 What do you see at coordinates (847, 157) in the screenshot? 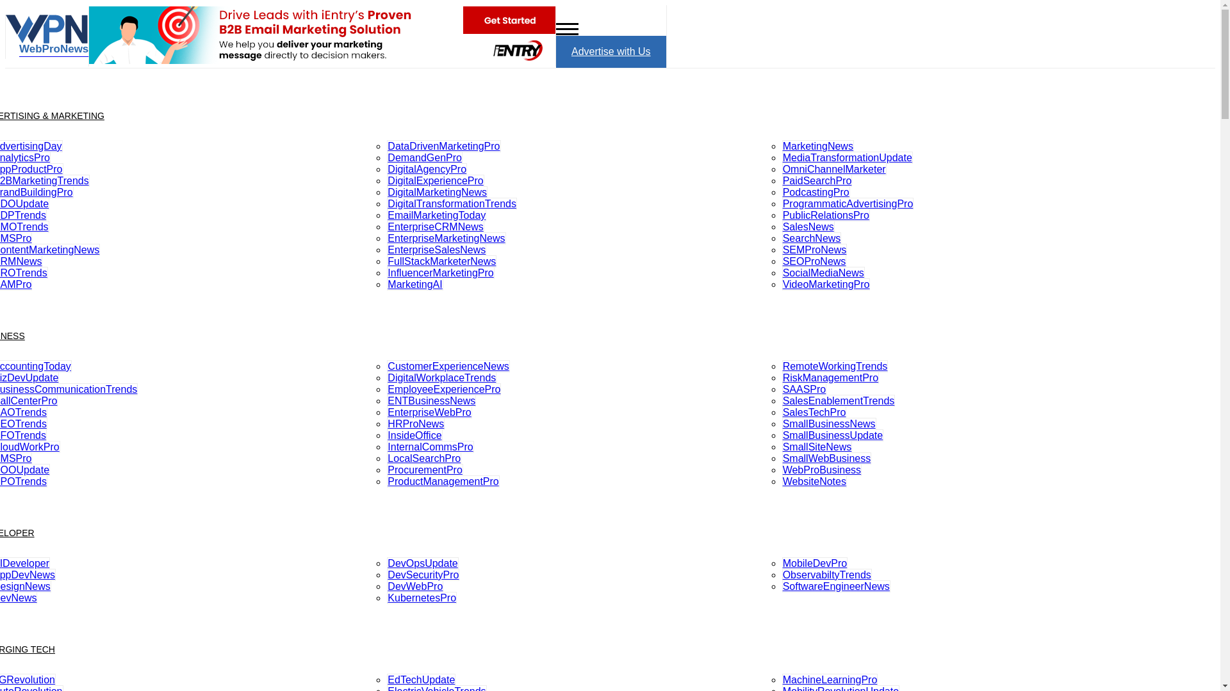
I see `MediaTransformationUpdate` at bounding box center [847, 157].